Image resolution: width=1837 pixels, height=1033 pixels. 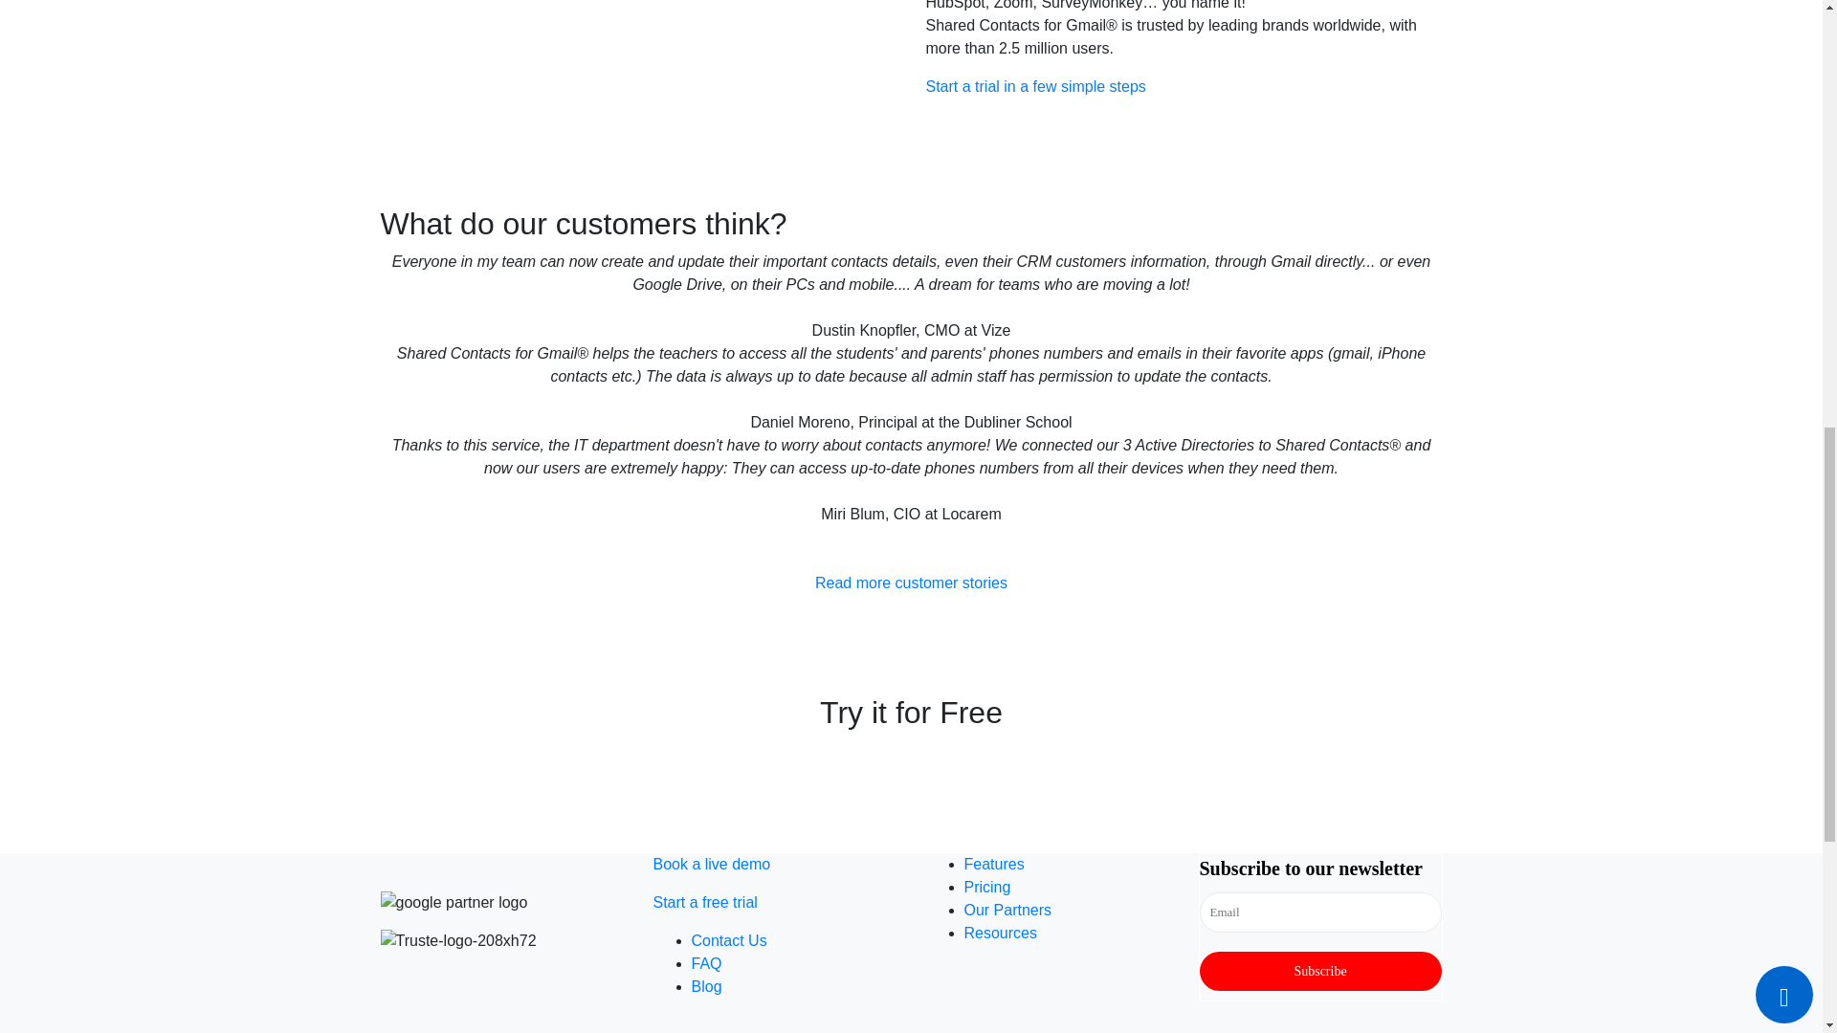 What do you see at coordinates (1035, 86) in the screenshot?
I see `Start a trial in a few simple steps` at bounding box center [1035, 86].